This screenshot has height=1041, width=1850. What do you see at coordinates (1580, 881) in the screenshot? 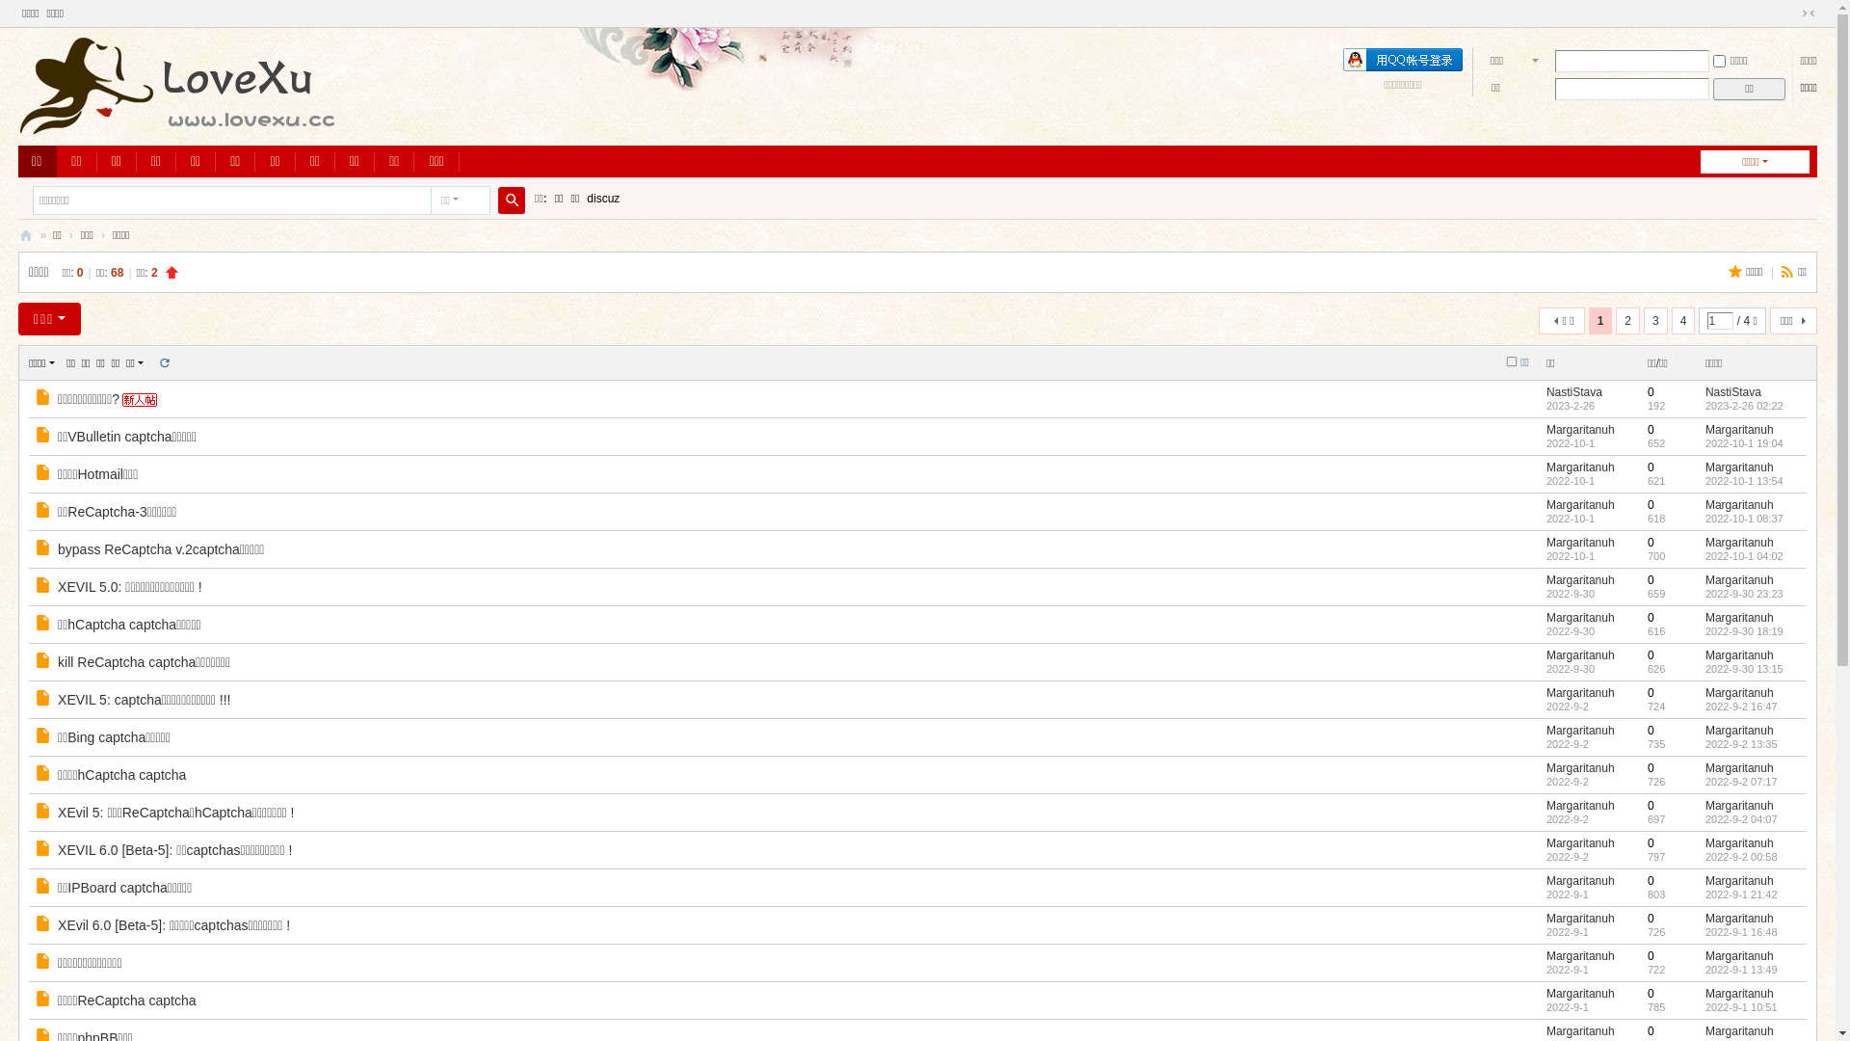
I see `Margaritanuh` at bounding box center [1580, 881].